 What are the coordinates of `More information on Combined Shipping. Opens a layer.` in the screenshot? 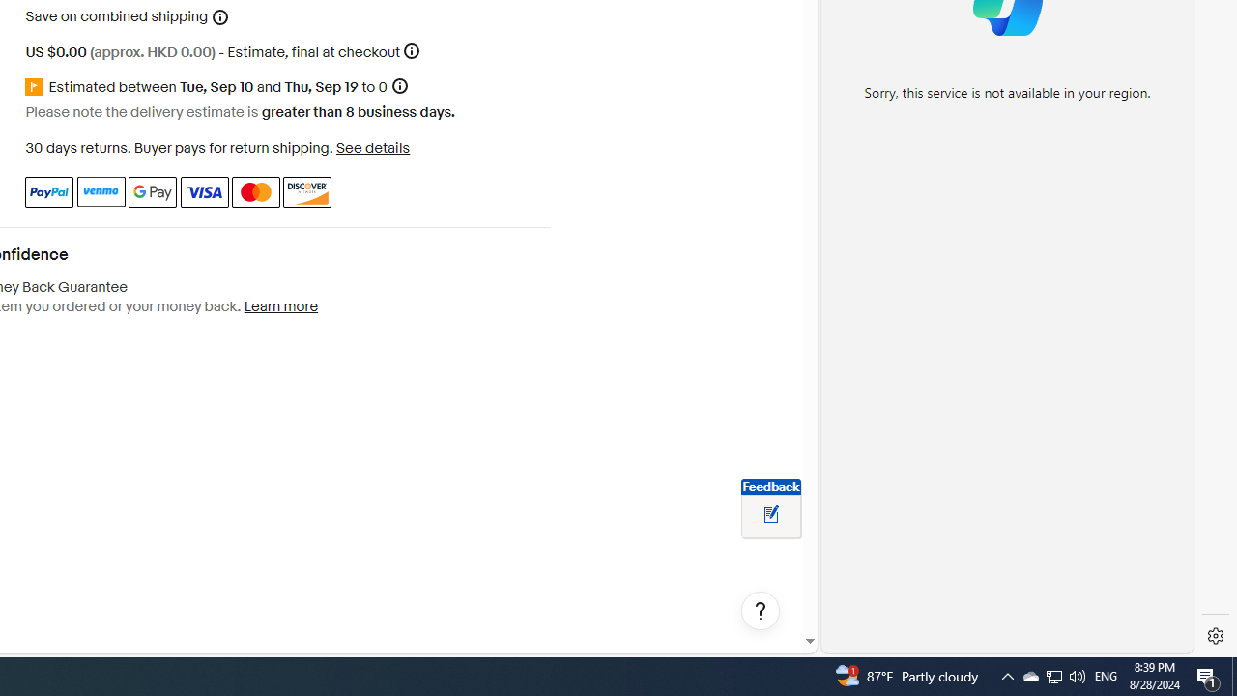 It's located at (220, 17).